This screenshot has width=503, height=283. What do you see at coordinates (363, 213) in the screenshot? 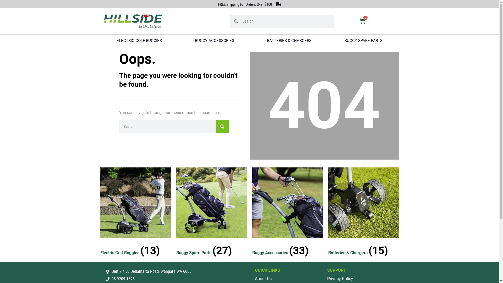
I see `Batteries & Chargers (15)` at bounding box center [363, 213].